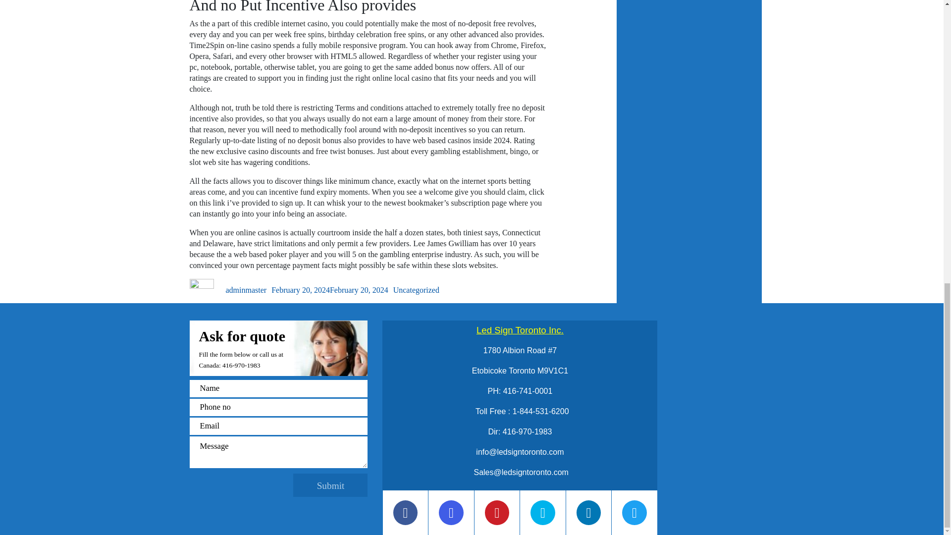  I want to click on LinkedIn, so click(589, 513).